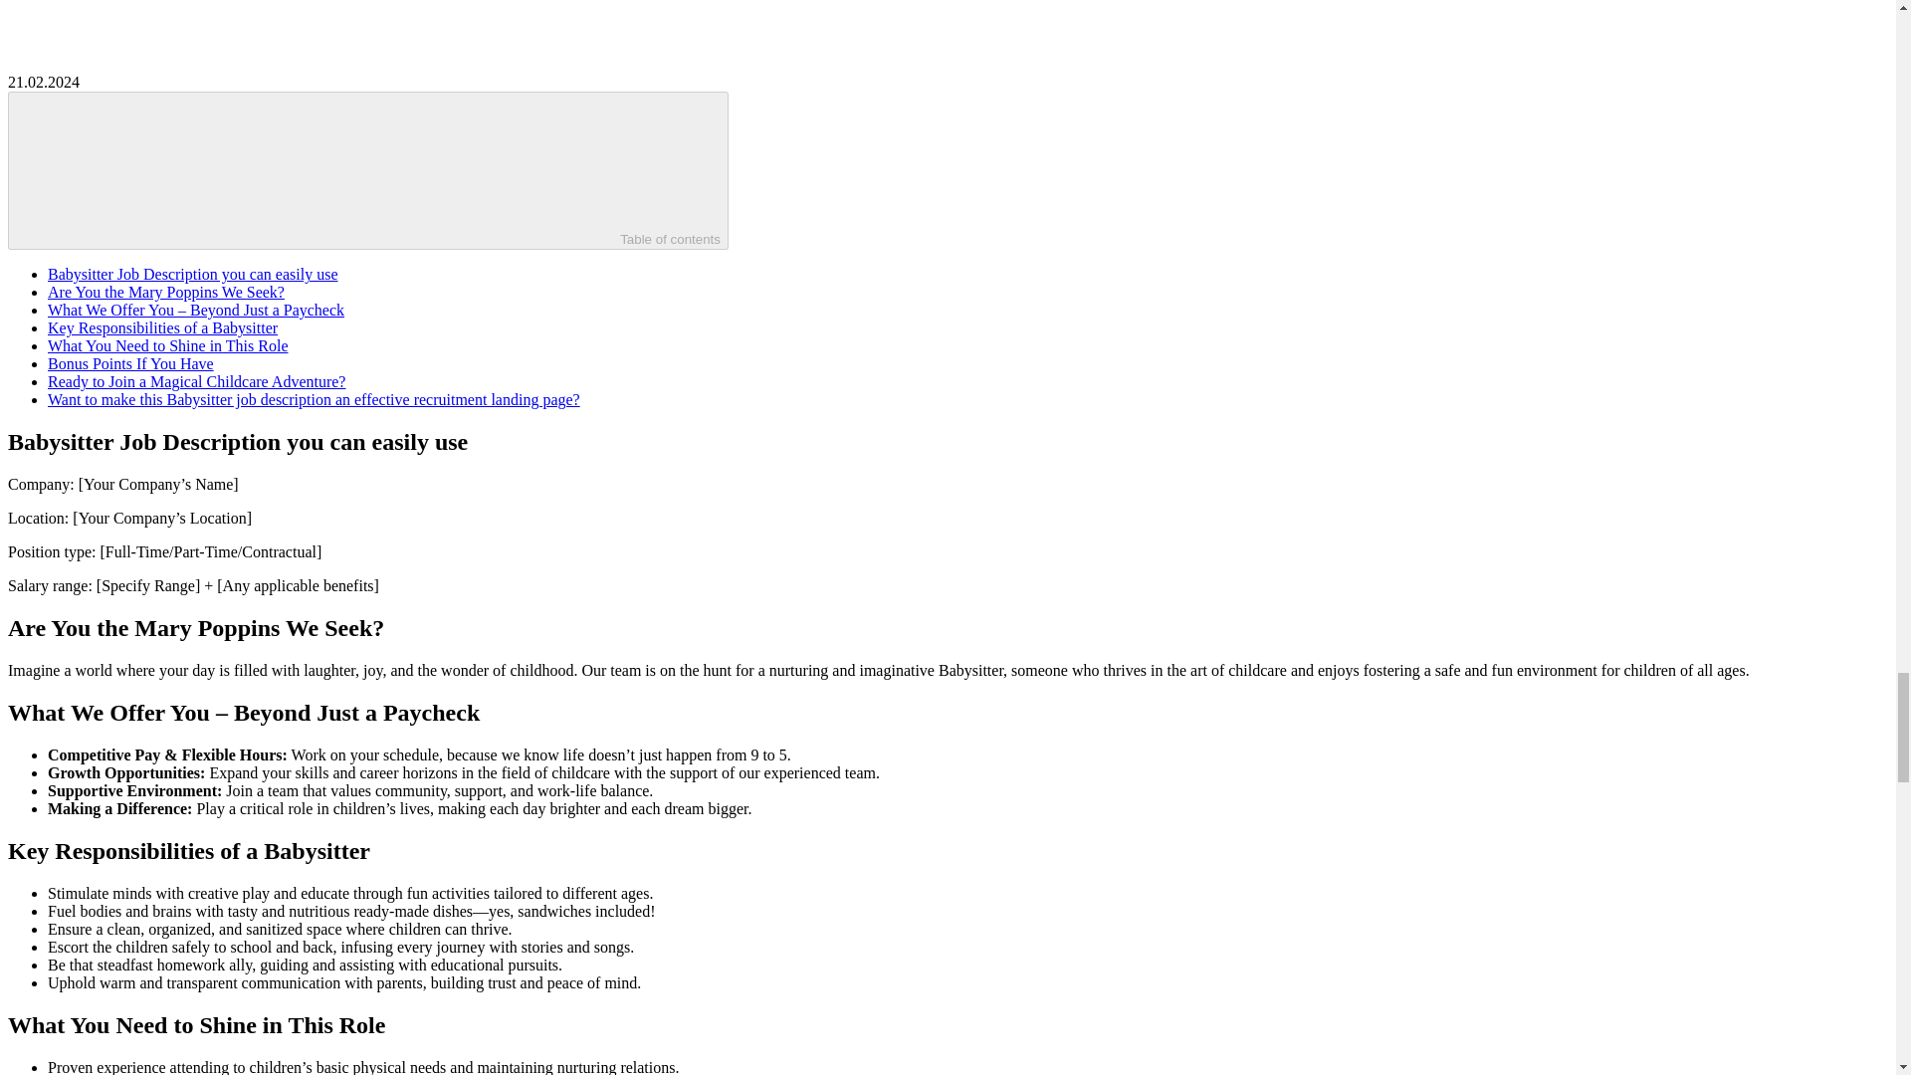 The width and height of the screenshot is (1911, 1075). What do you see at coordinates (162, 327) in the screenshot?
I see `Key Responsibilities of a Babysitter` at bounding box center [162, 327].